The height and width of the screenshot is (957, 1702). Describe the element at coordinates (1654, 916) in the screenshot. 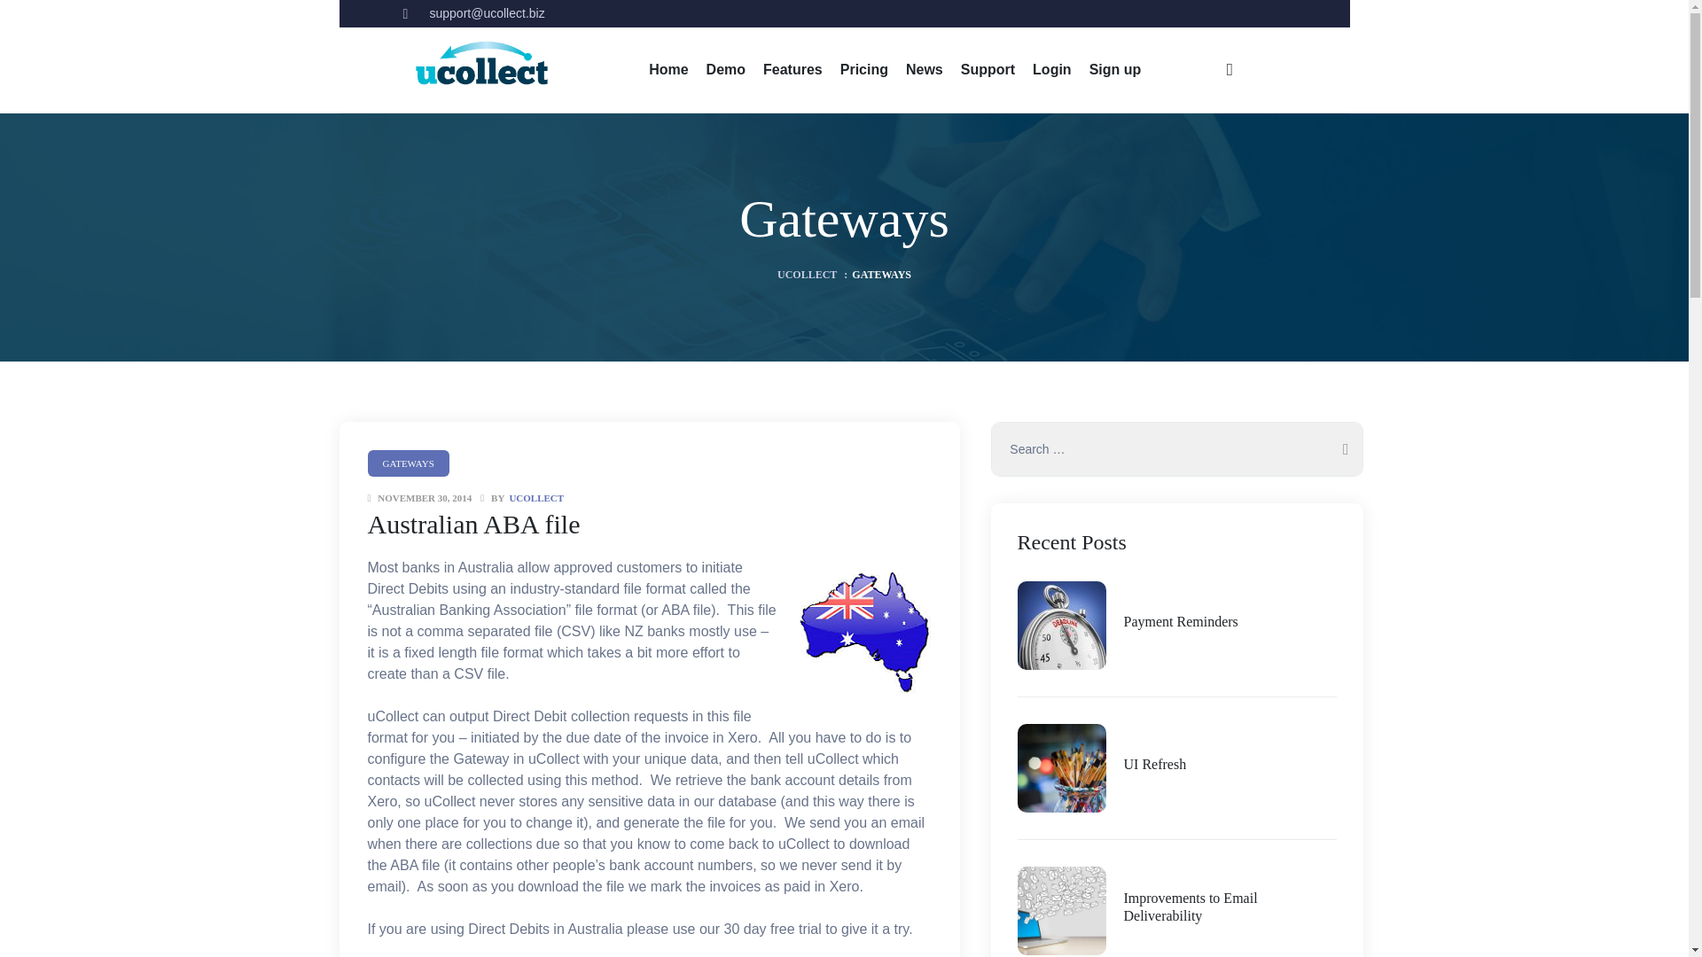

I see `TOP` at that location.